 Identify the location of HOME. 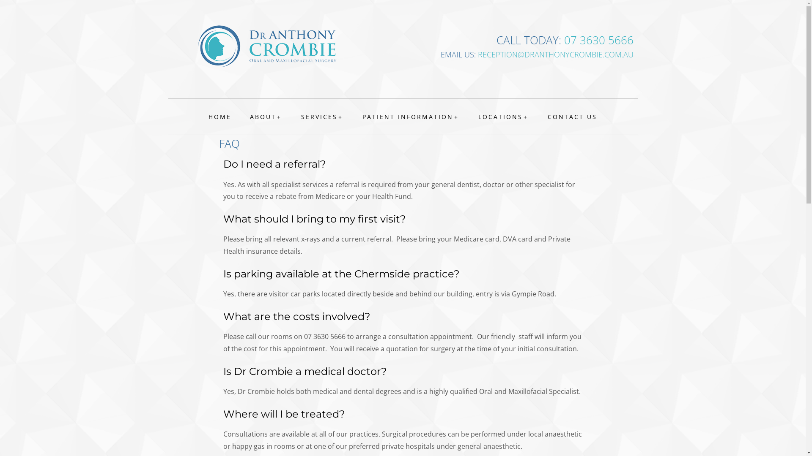
(220, 117).